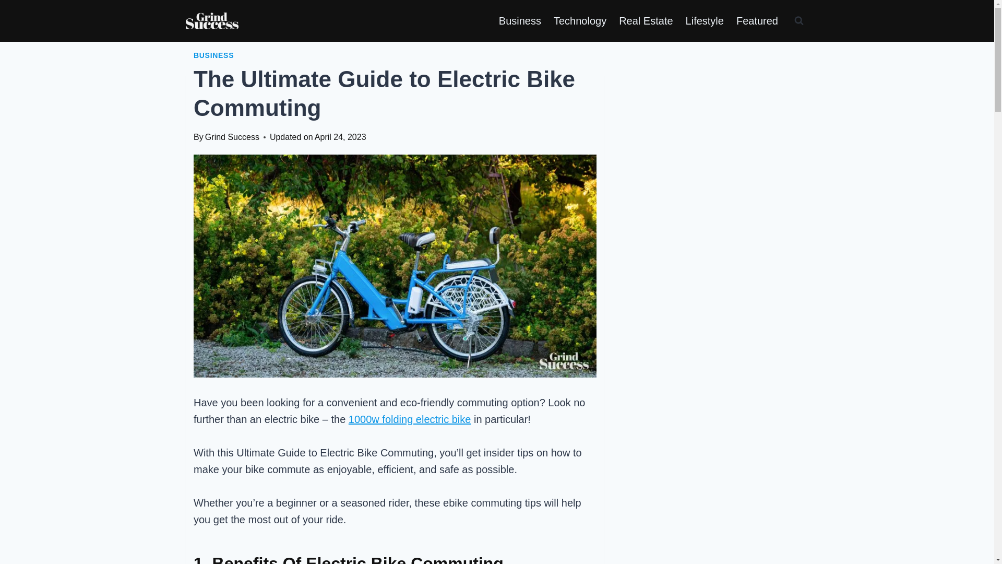 The height and width of the screenshot is (564, 1002). What do you see at coordinates (646, 21) in the screenshot?
I see `Real Estate` at bounding box center [646, 21].